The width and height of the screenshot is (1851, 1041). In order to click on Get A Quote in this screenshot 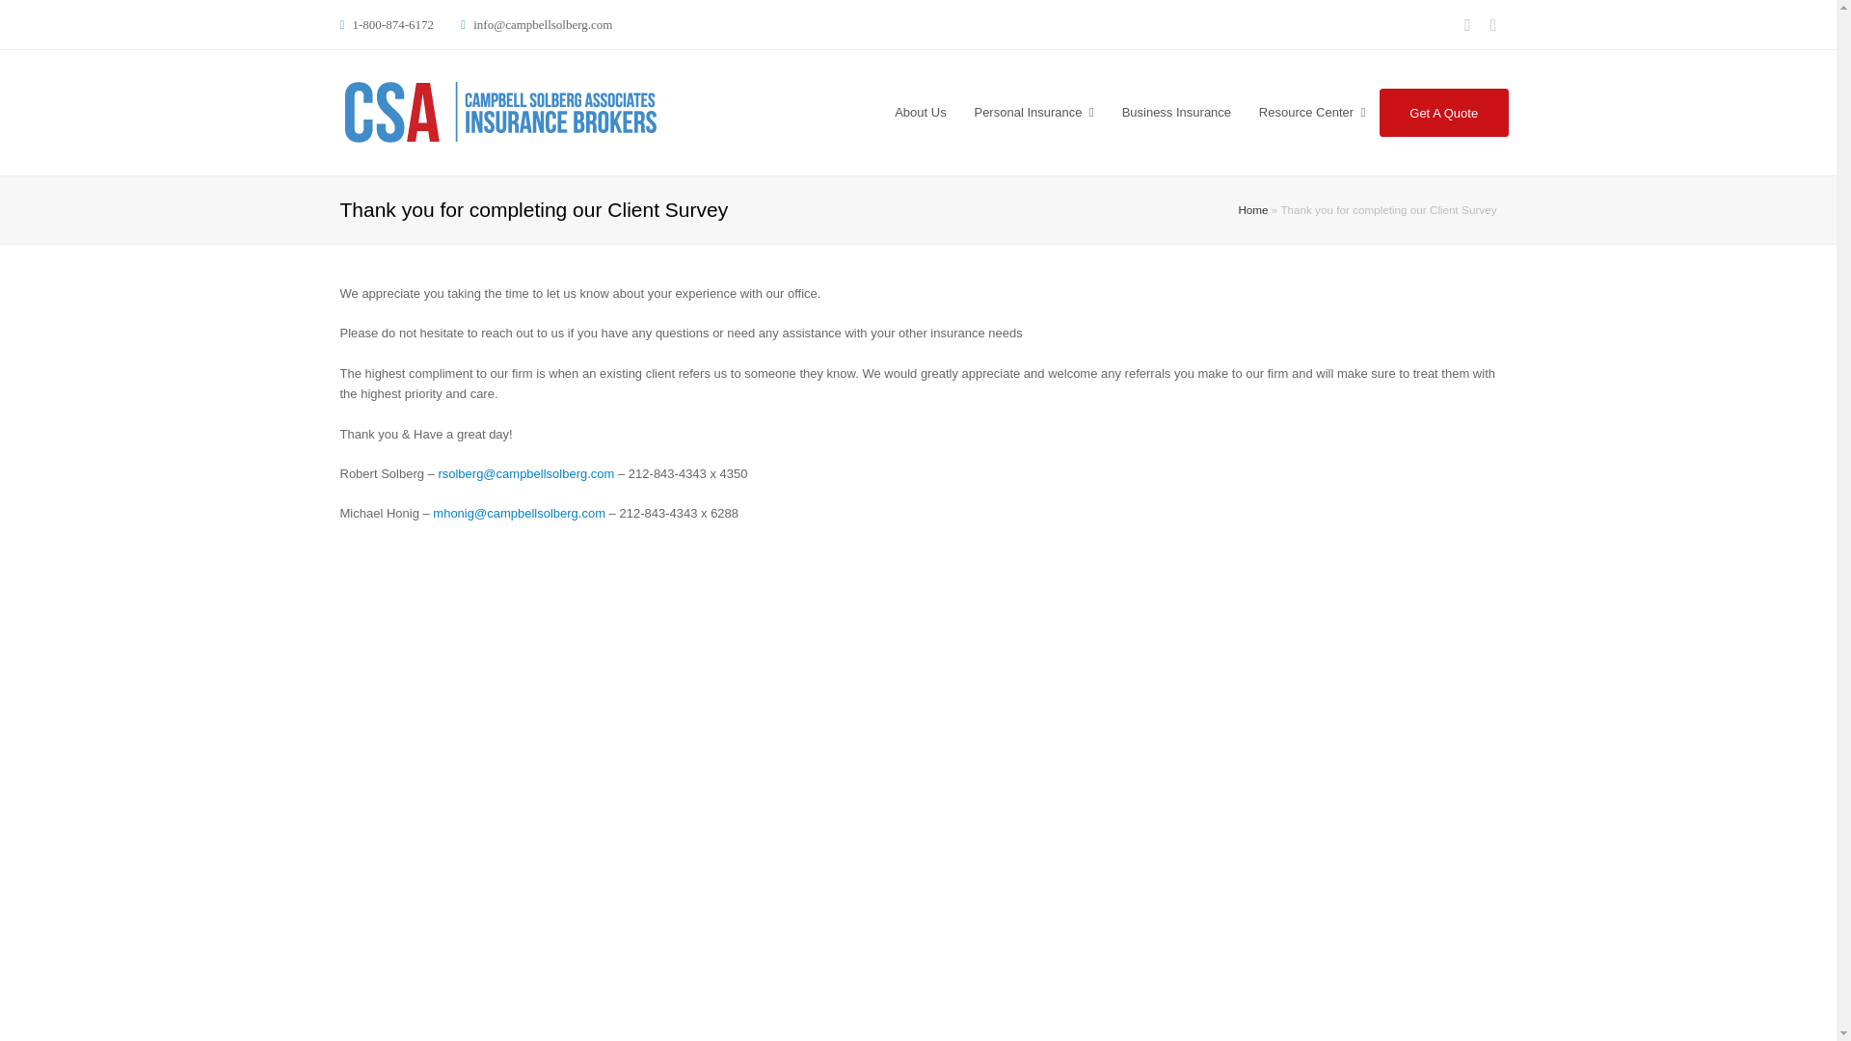, I will do `click(1443, 112)`.